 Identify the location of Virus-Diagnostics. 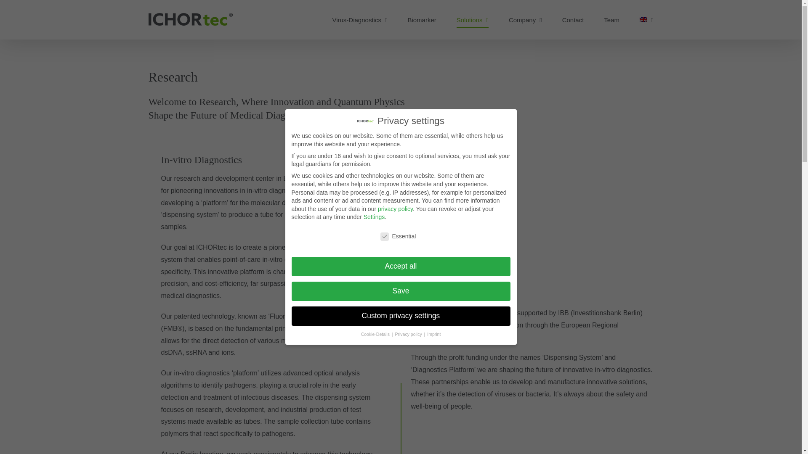
(359, 19).